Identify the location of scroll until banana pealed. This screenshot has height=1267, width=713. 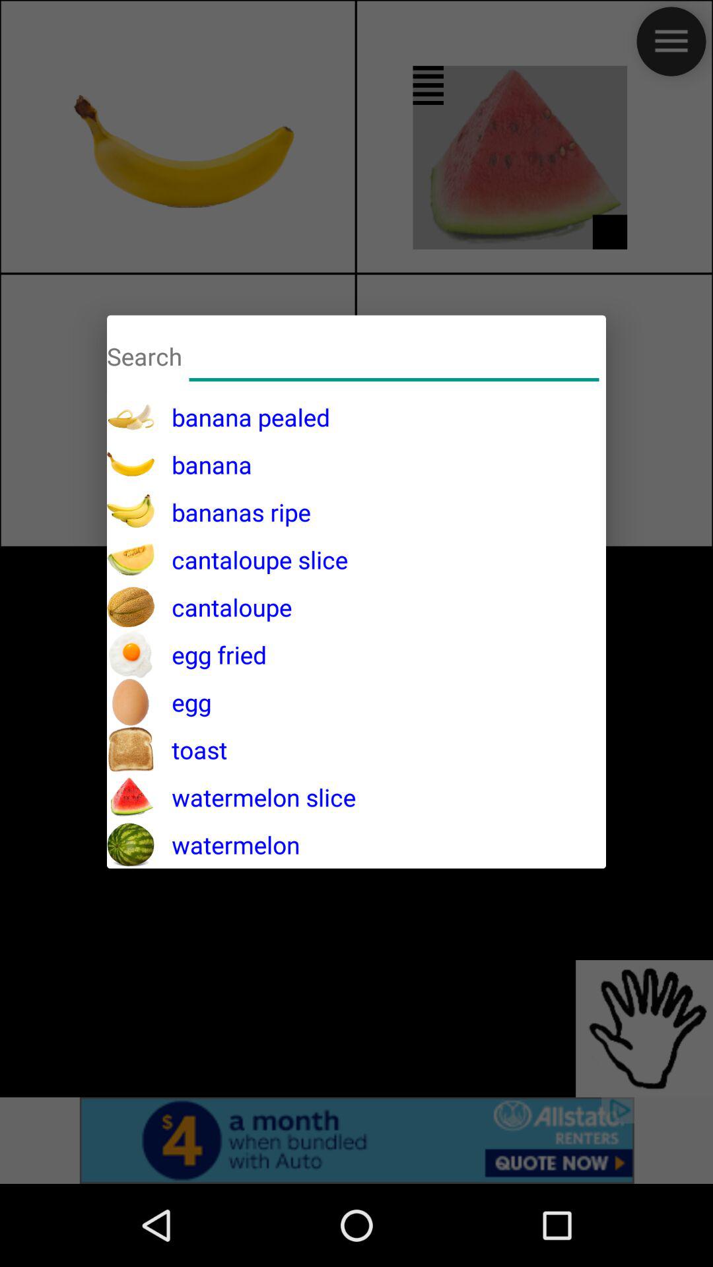
(242, 417).